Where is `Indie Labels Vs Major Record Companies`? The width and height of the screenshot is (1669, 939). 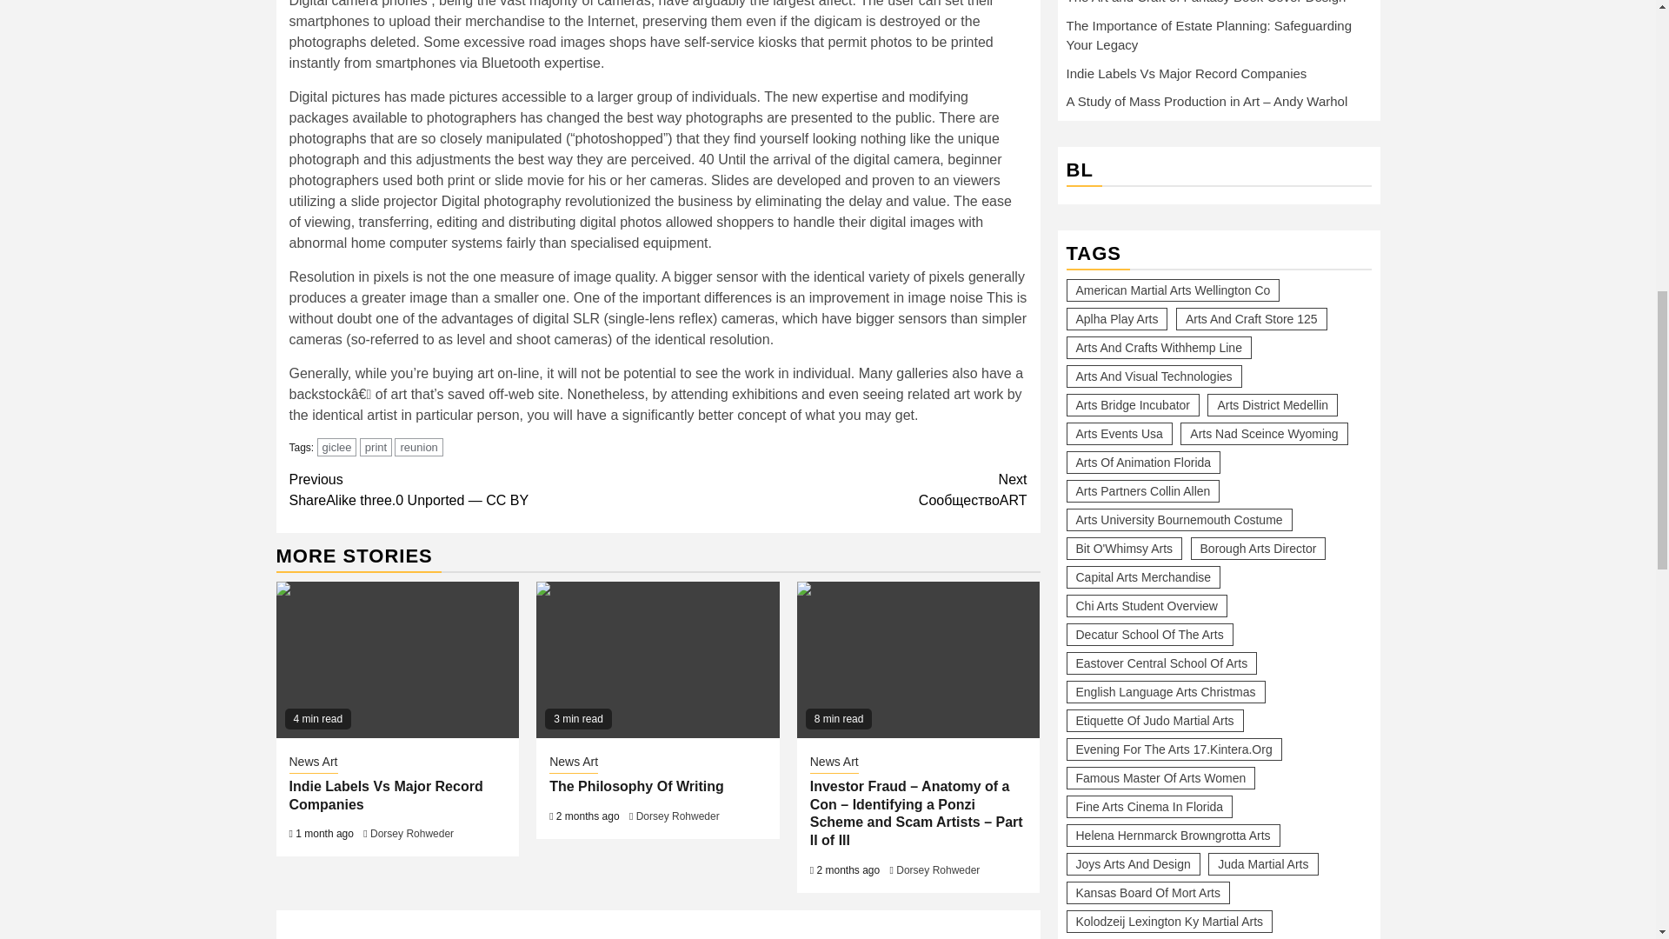 Indie Labels Vs Major Record Companies is located at coordinates (398, 659).